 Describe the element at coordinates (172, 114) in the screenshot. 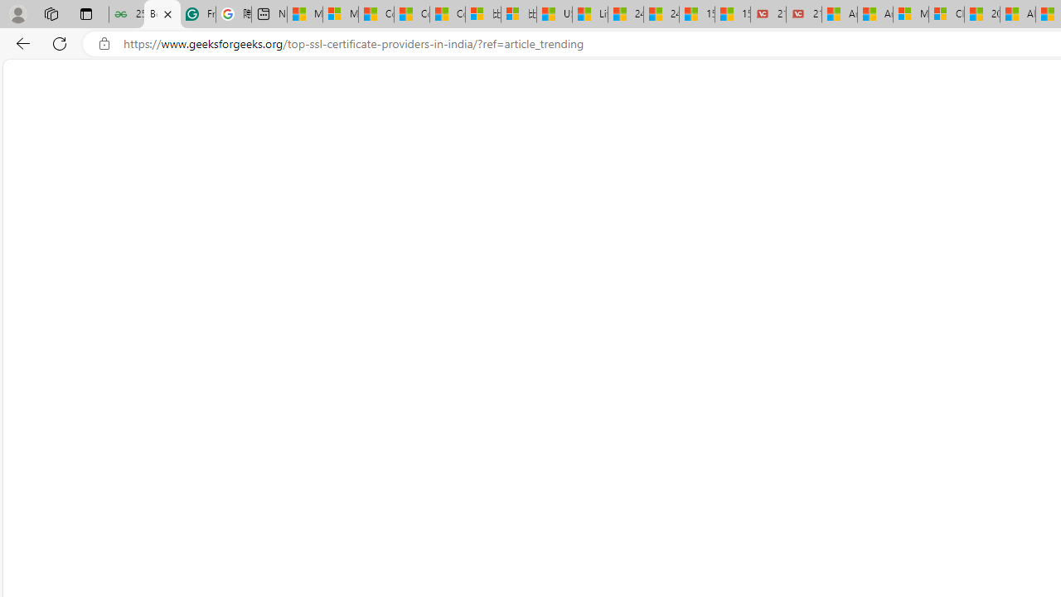

I see `Blogs` at that location.